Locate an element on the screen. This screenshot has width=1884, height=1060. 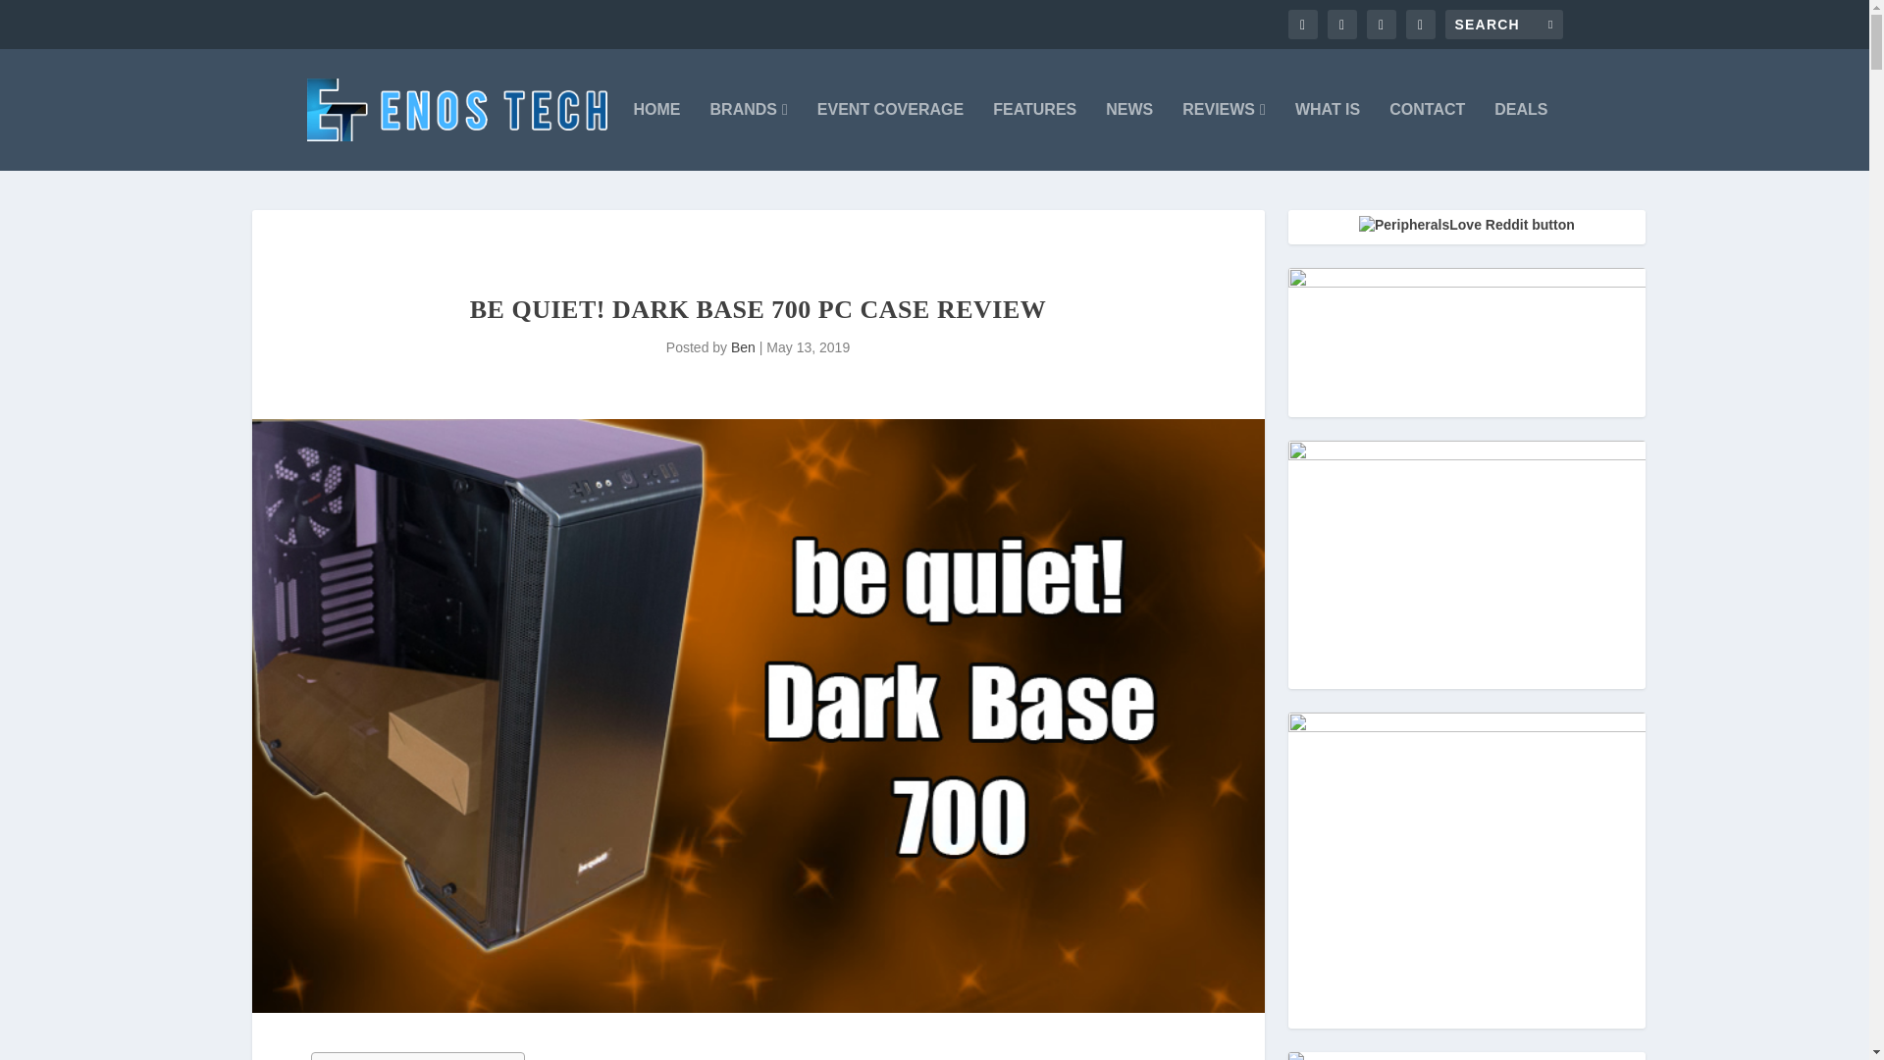
FEATURES is located at coordinates (1034, 135).